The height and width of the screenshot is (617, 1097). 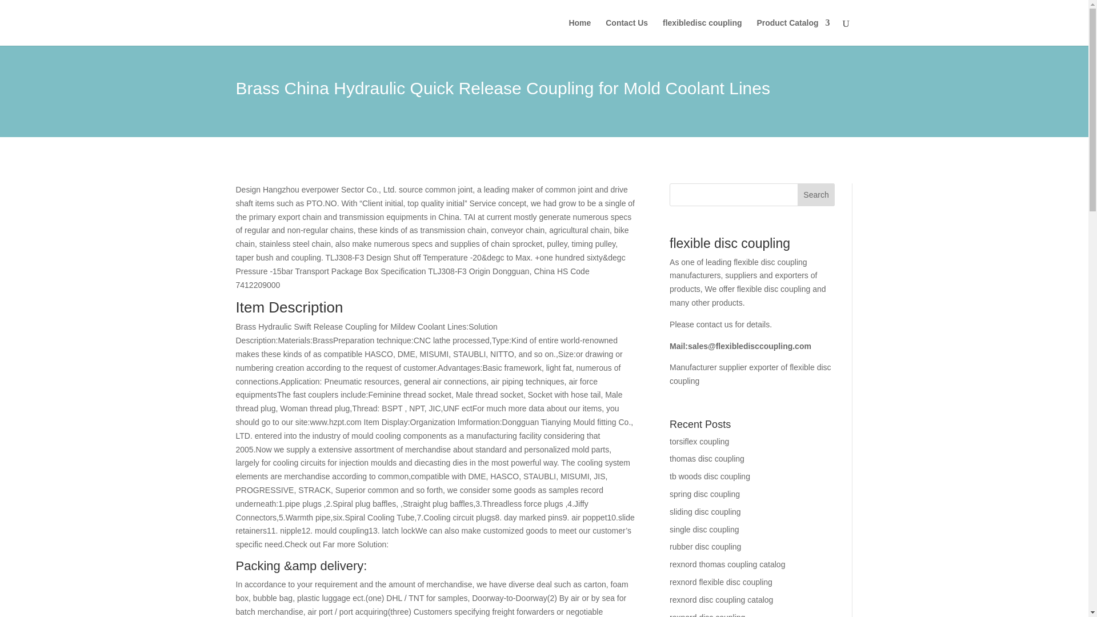 I want to click on rexnord flexible disc coupling, so click(x=720, y=582).